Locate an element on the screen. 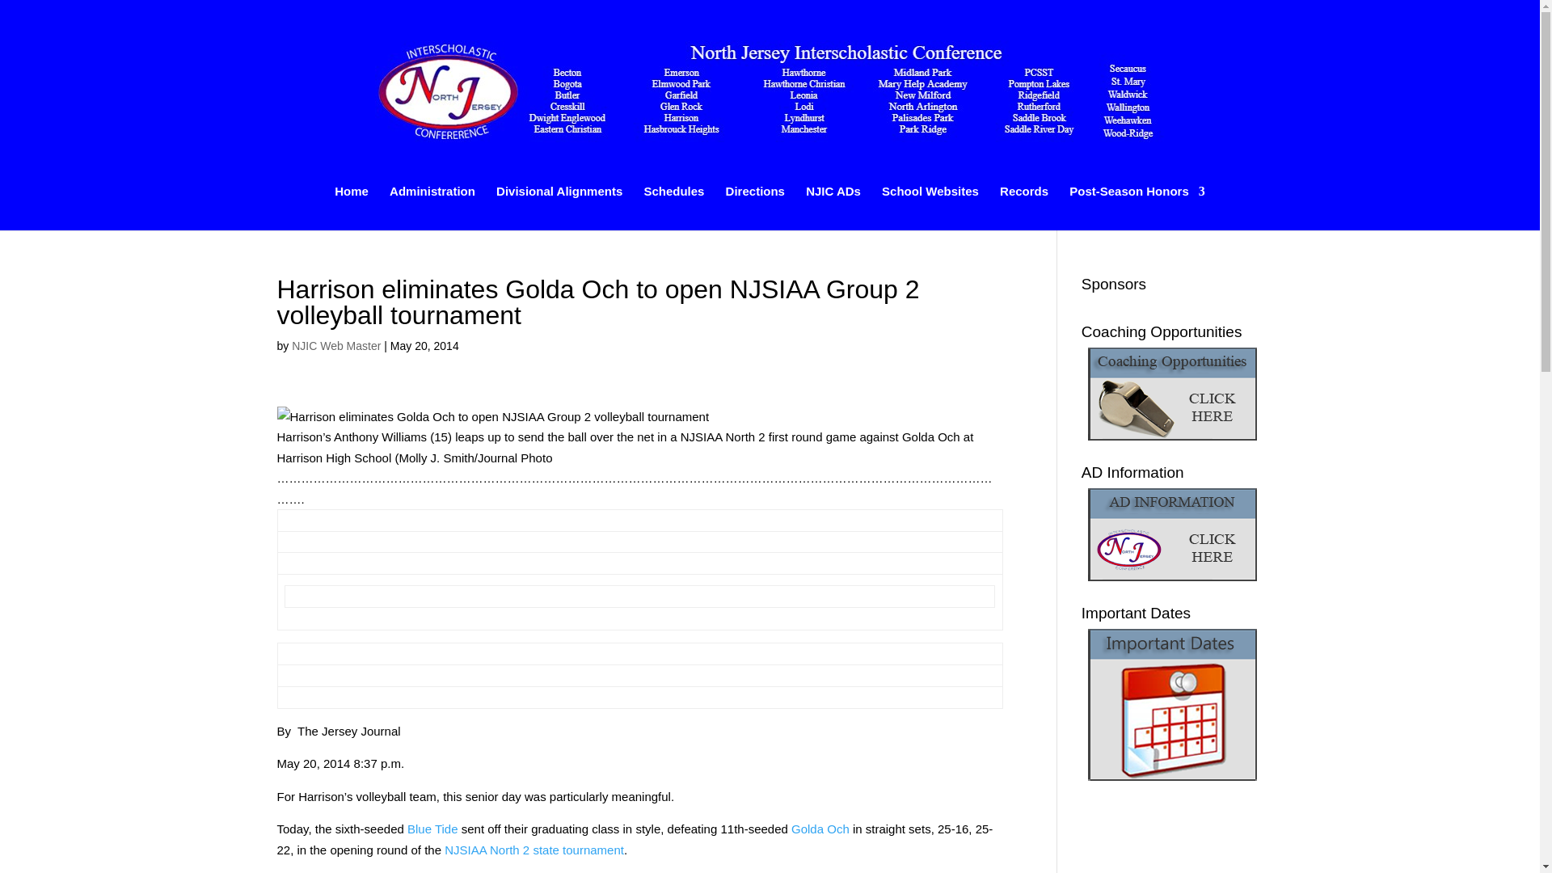 Image resolution: width=1552 pixels, height=873 pixels. Divisional Alignments is located at coordinates (559, 209).